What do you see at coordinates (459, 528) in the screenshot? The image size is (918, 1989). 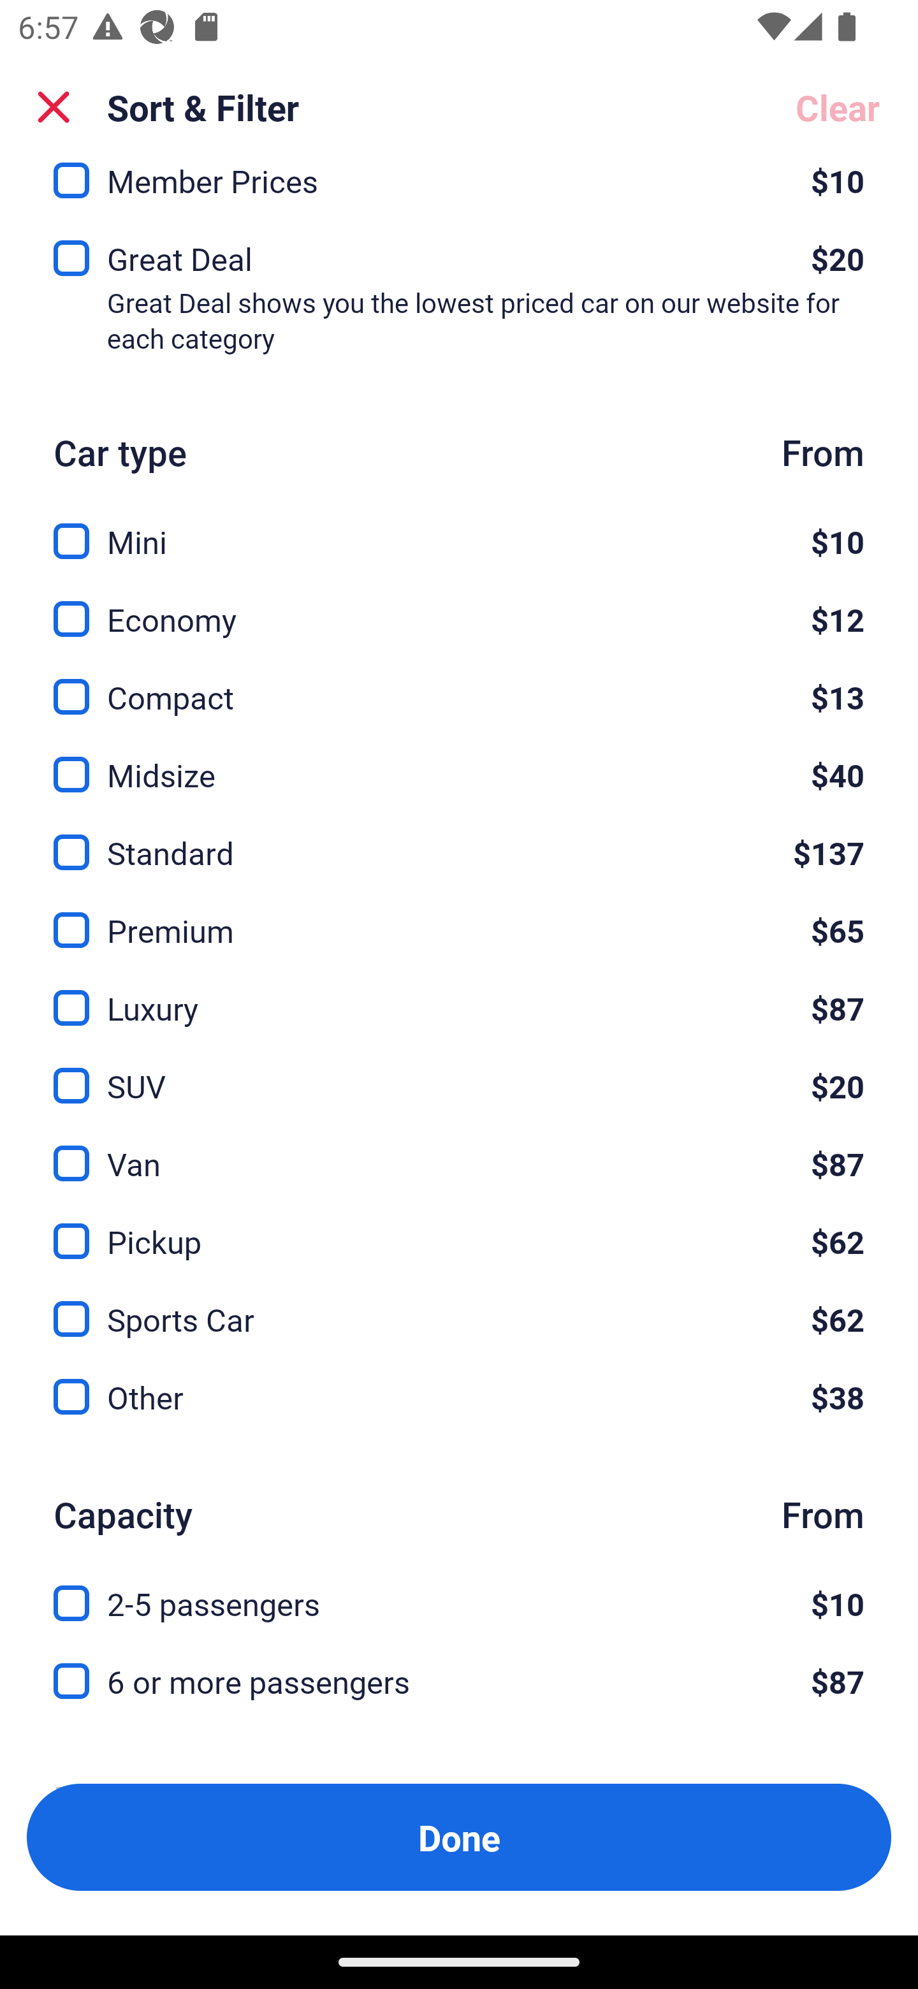 I see `Mini, $10 Mini $10` at bounding box center [459, 528].